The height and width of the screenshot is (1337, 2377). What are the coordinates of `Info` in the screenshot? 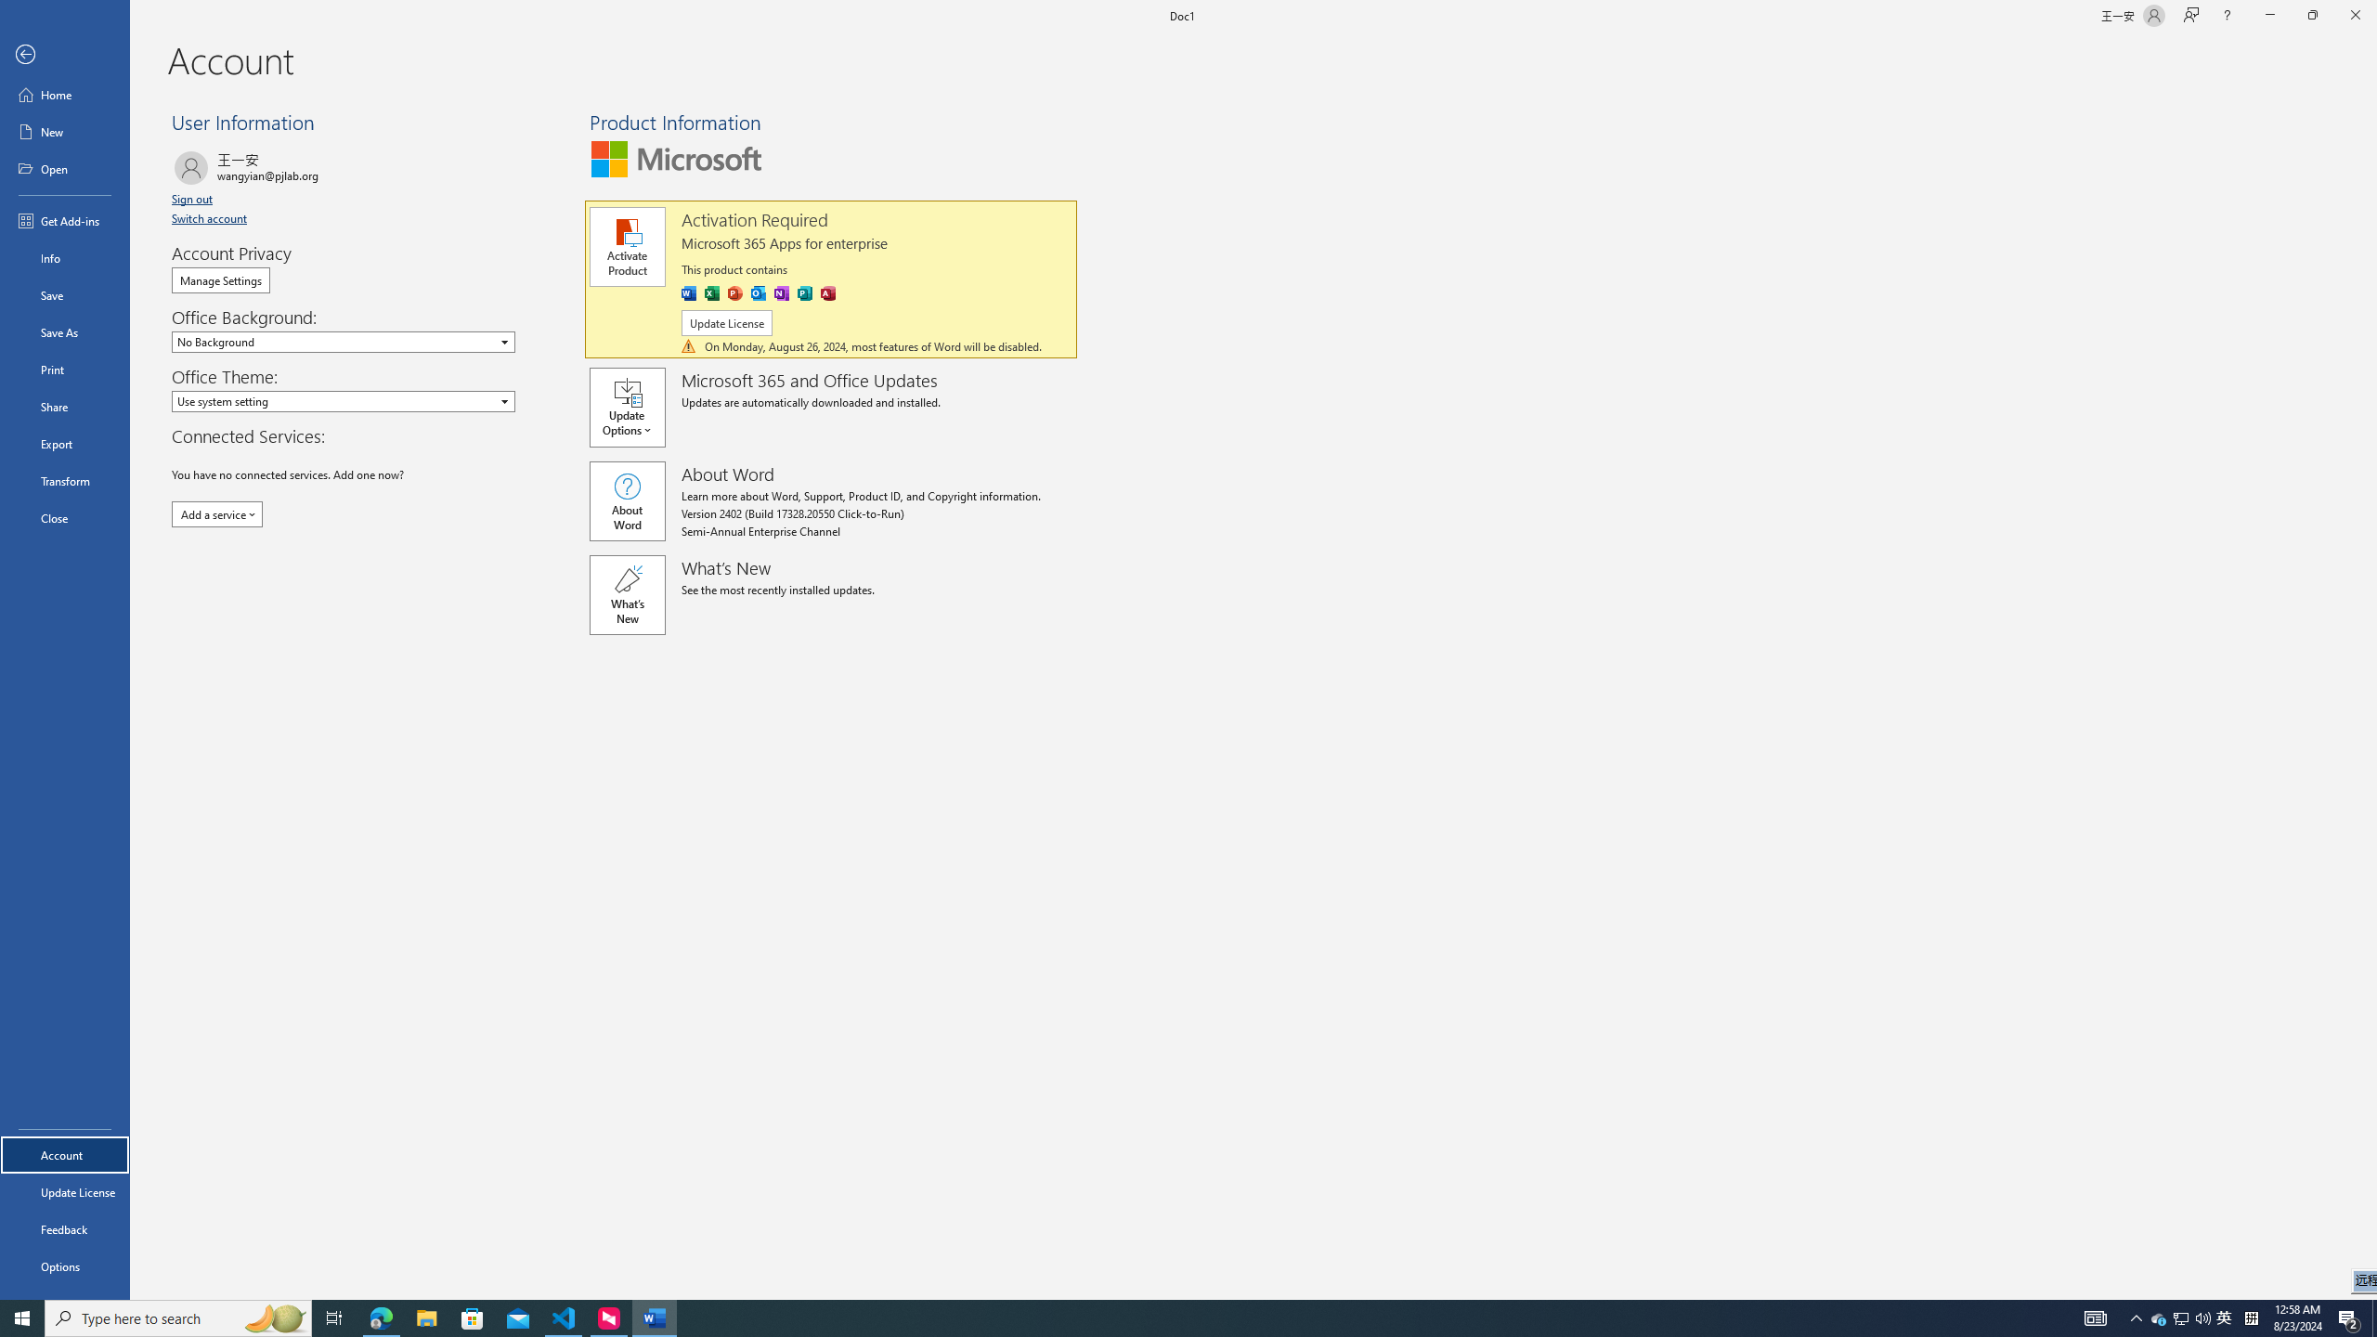 It's located at (65, 258).